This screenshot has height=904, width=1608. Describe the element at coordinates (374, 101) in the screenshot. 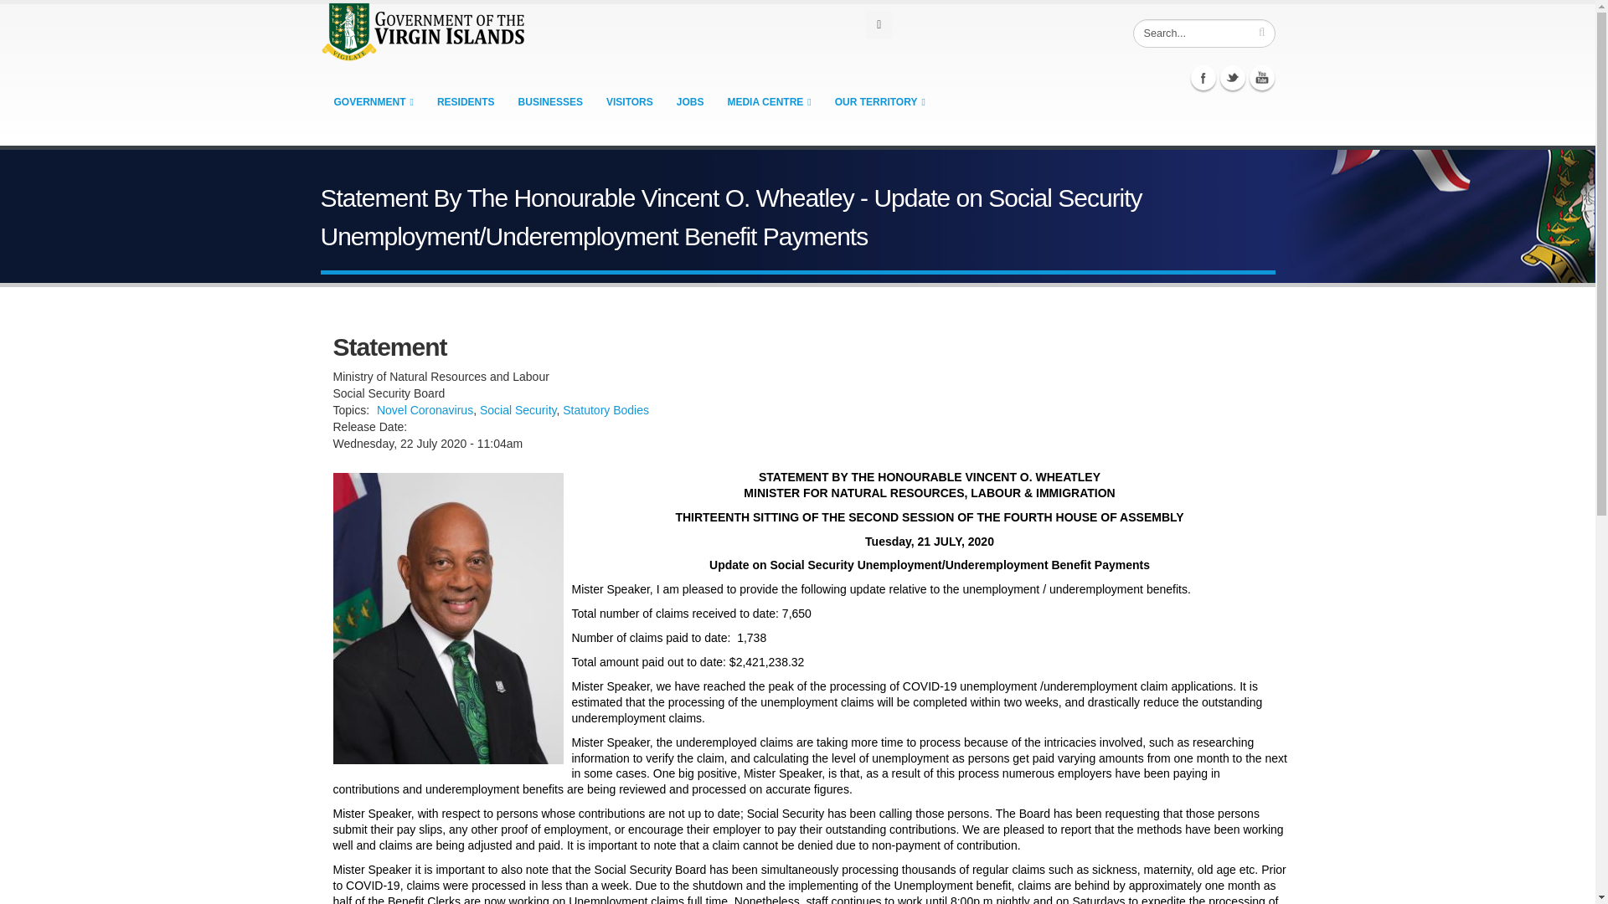

I see `GOVERNMENT` at that location.